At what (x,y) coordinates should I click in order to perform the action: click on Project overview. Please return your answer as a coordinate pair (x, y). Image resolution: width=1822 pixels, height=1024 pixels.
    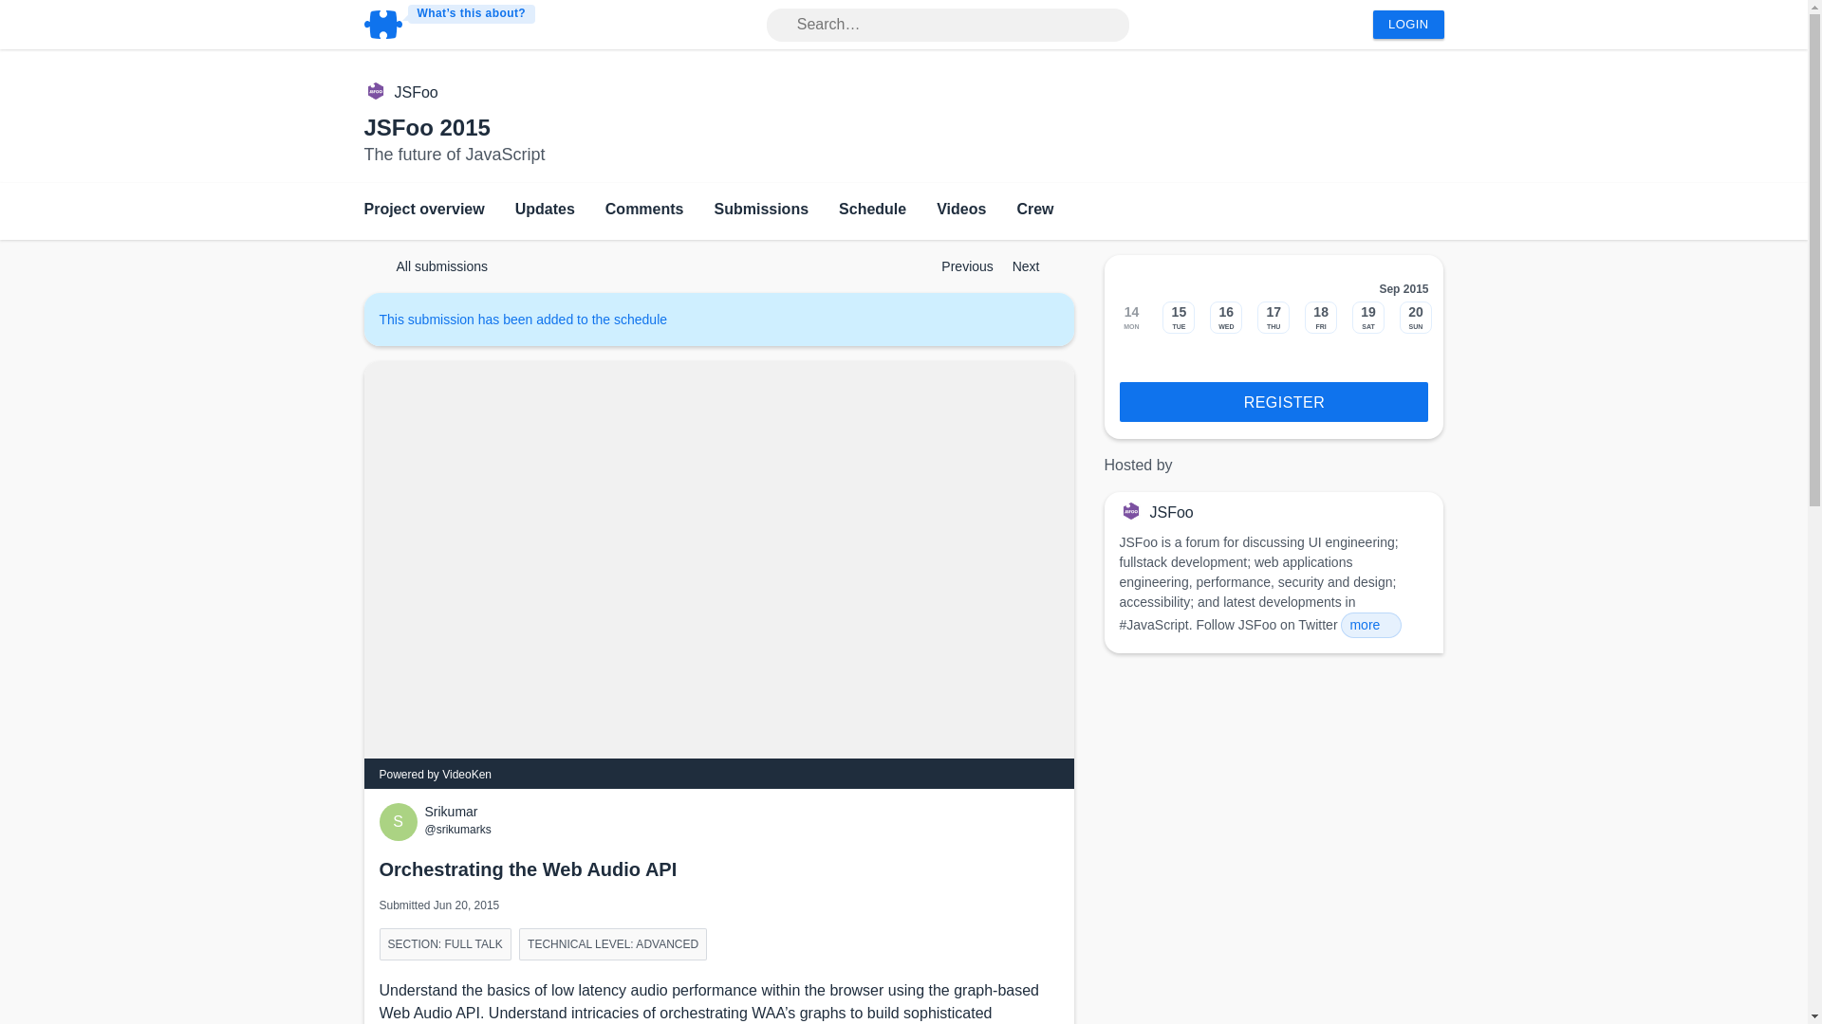
    Looking at the image, I should click on (424, 210).